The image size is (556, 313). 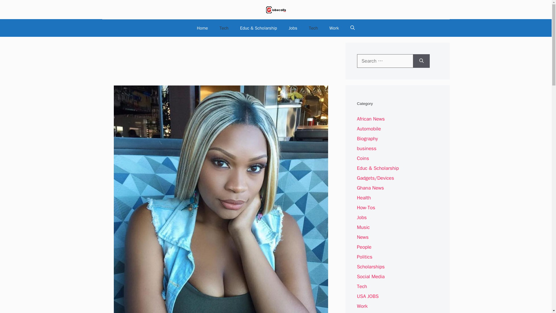 I want to click on Social Media, so click(x=371, y=276).